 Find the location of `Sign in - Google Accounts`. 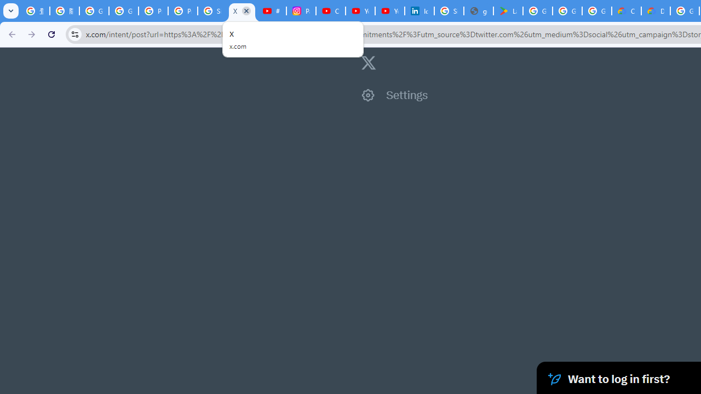

Sign in - Google Accounts is located at coordinates (212, 11).